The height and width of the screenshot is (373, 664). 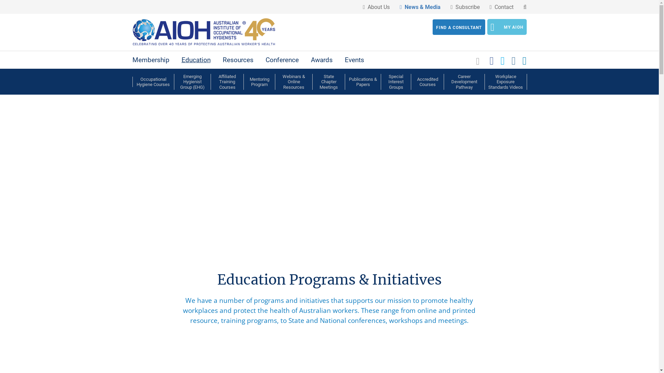 What do you see at coordinates (259, 82) in the screenshot?
I see `Mentoring Program` at bounding box center [259, 82].